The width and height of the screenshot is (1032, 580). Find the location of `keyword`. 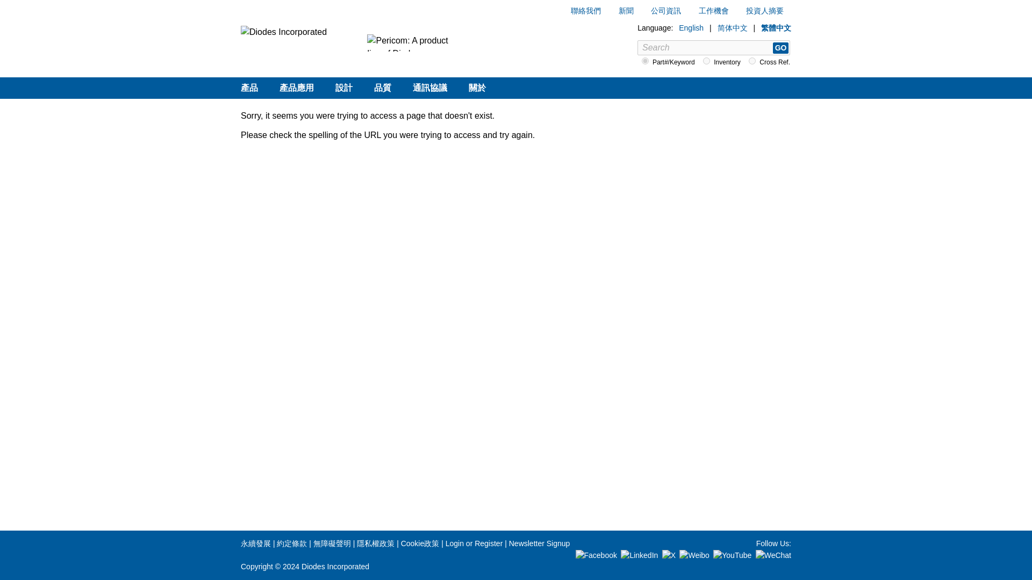

keyword is located at coordinates (645, 60).